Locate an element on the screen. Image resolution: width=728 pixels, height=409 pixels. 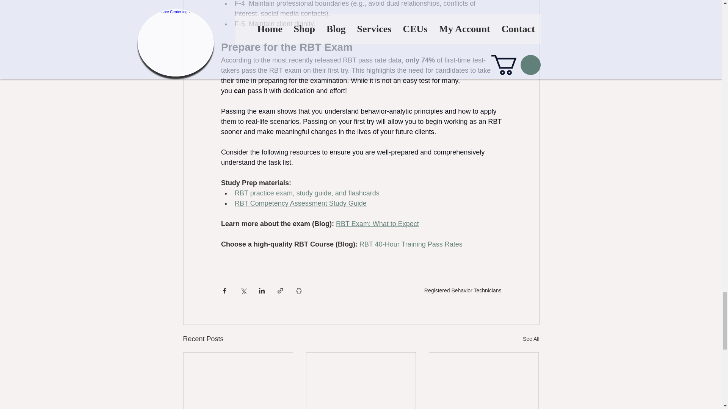
Registered Behavior Technicians is located at coordinates (463, 290).